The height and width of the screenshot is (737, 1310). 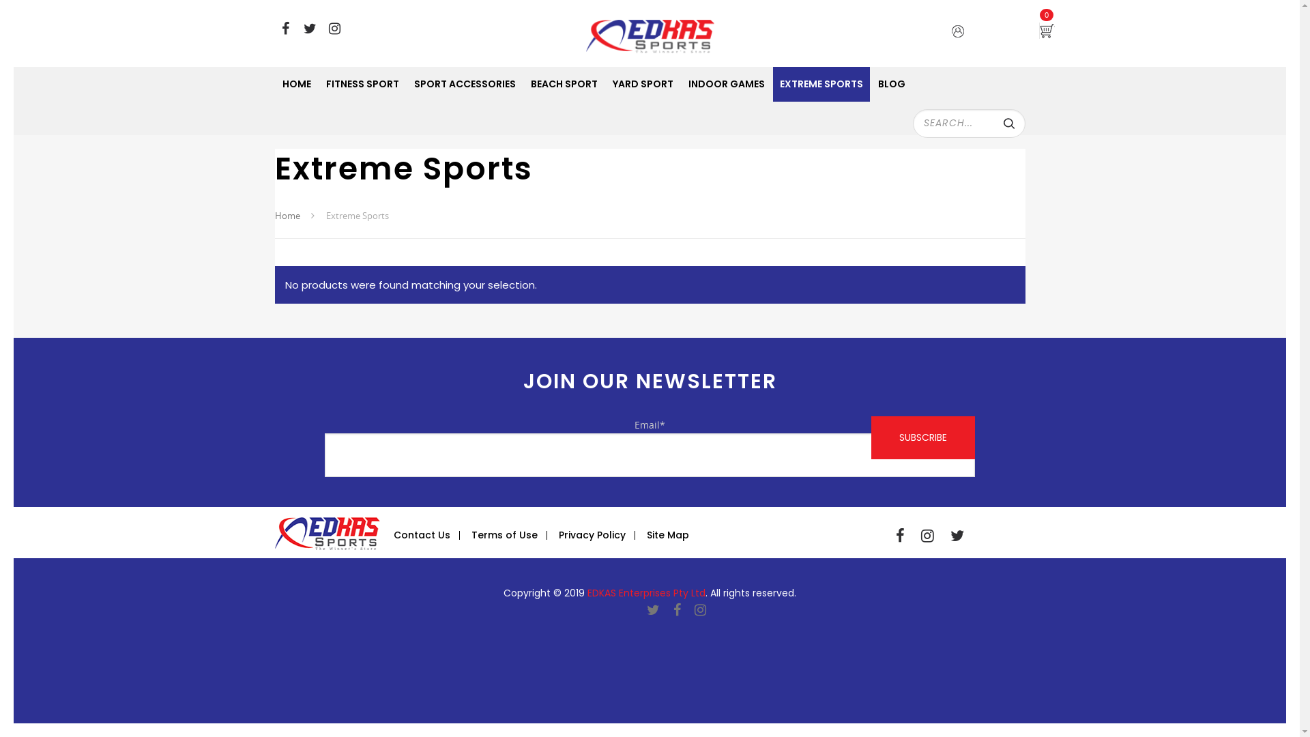 I want to click on 0, so click(x=1063, y=31).